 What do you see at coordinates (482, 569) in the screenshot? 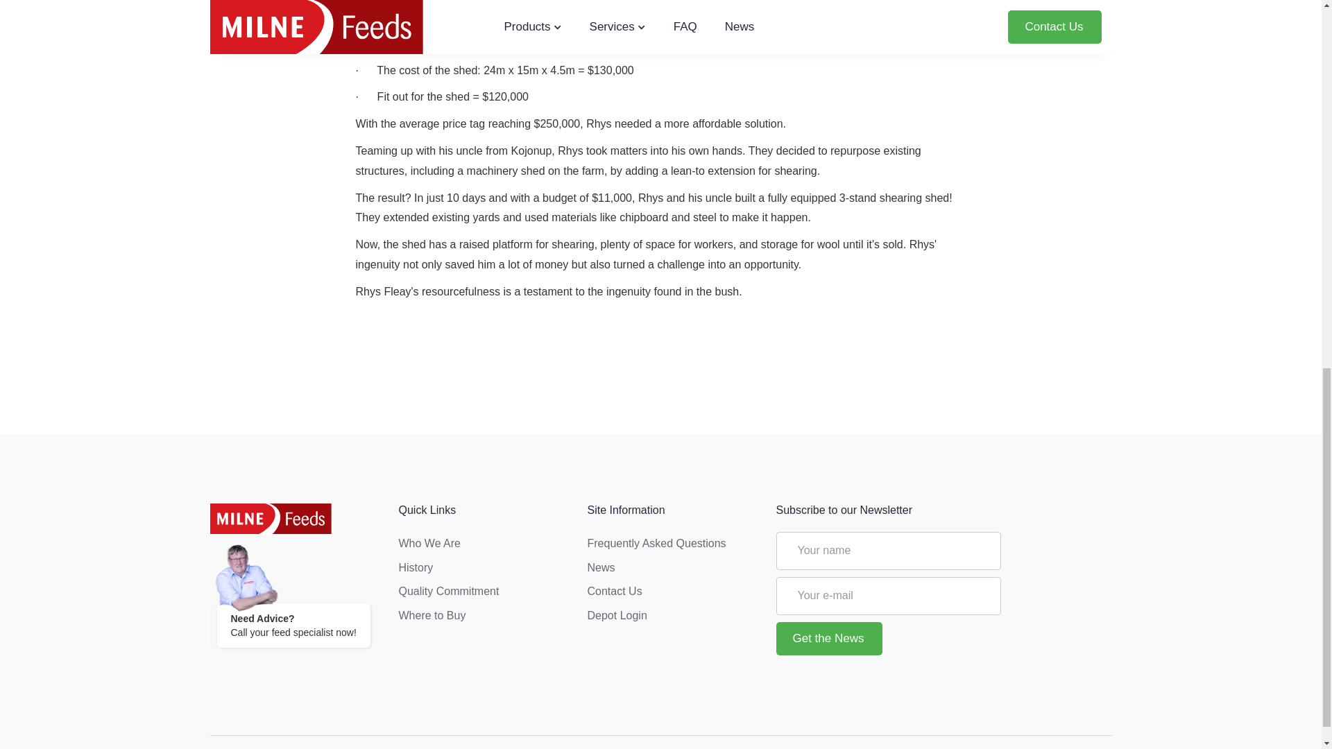
I see `History` at bounding box center [482, 569].